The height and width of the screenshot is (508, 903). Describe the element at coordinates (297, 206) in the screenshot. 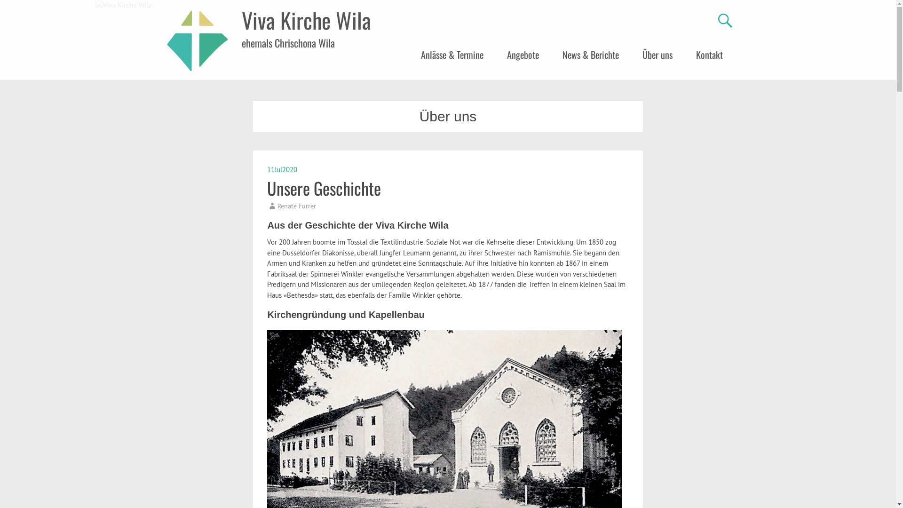

I see `Renate Furrer` at that location.